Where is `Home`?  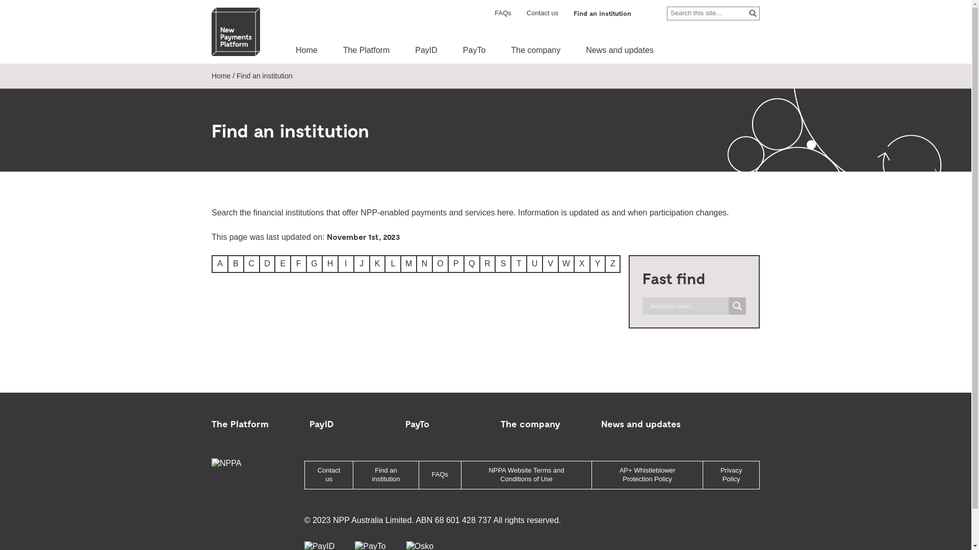 Home is located at coordinates (307, 50).